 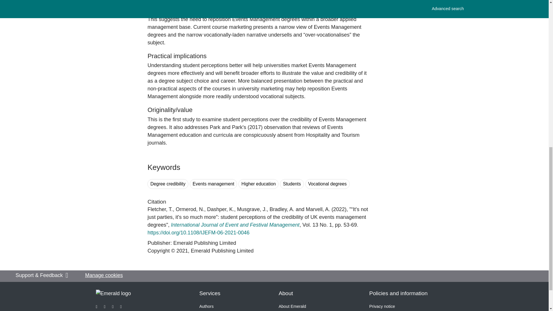 What do you see at coordinates (235, 225) in the screenshot?
I see `International Journal of Event and Festival Management` at bounding box center [235, 225].